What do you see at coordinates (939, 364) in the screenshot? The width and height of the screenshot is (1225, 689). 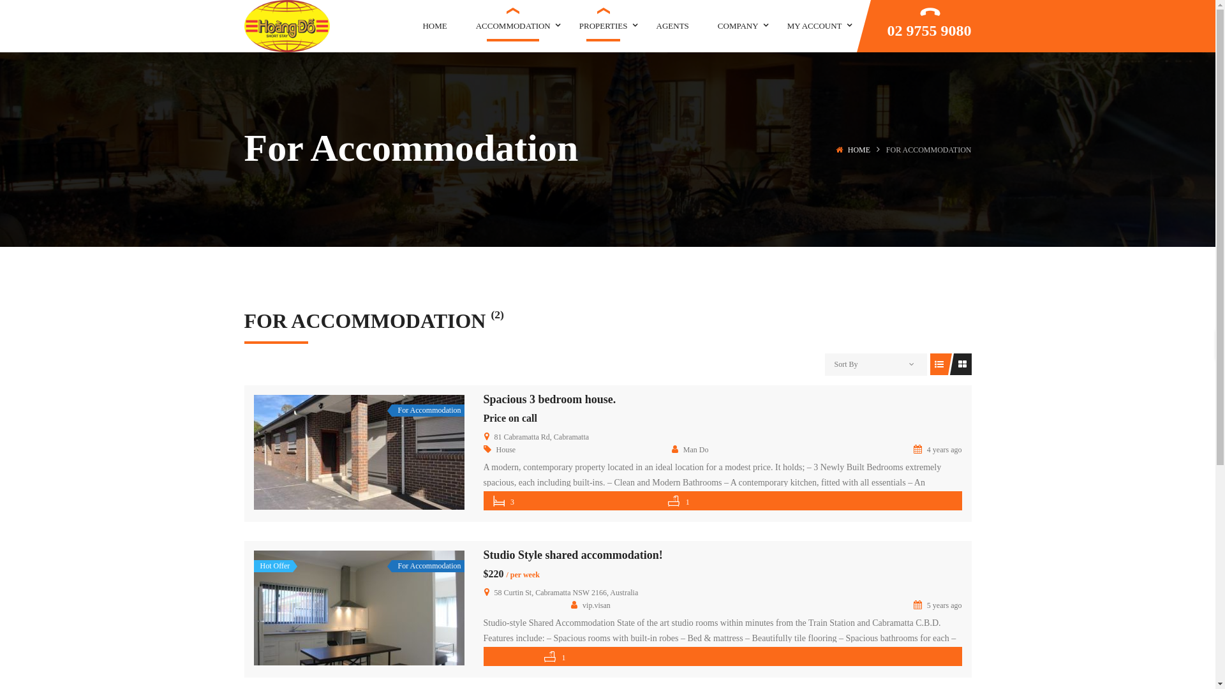 I see `View as List` at bounding box center [939, 364].